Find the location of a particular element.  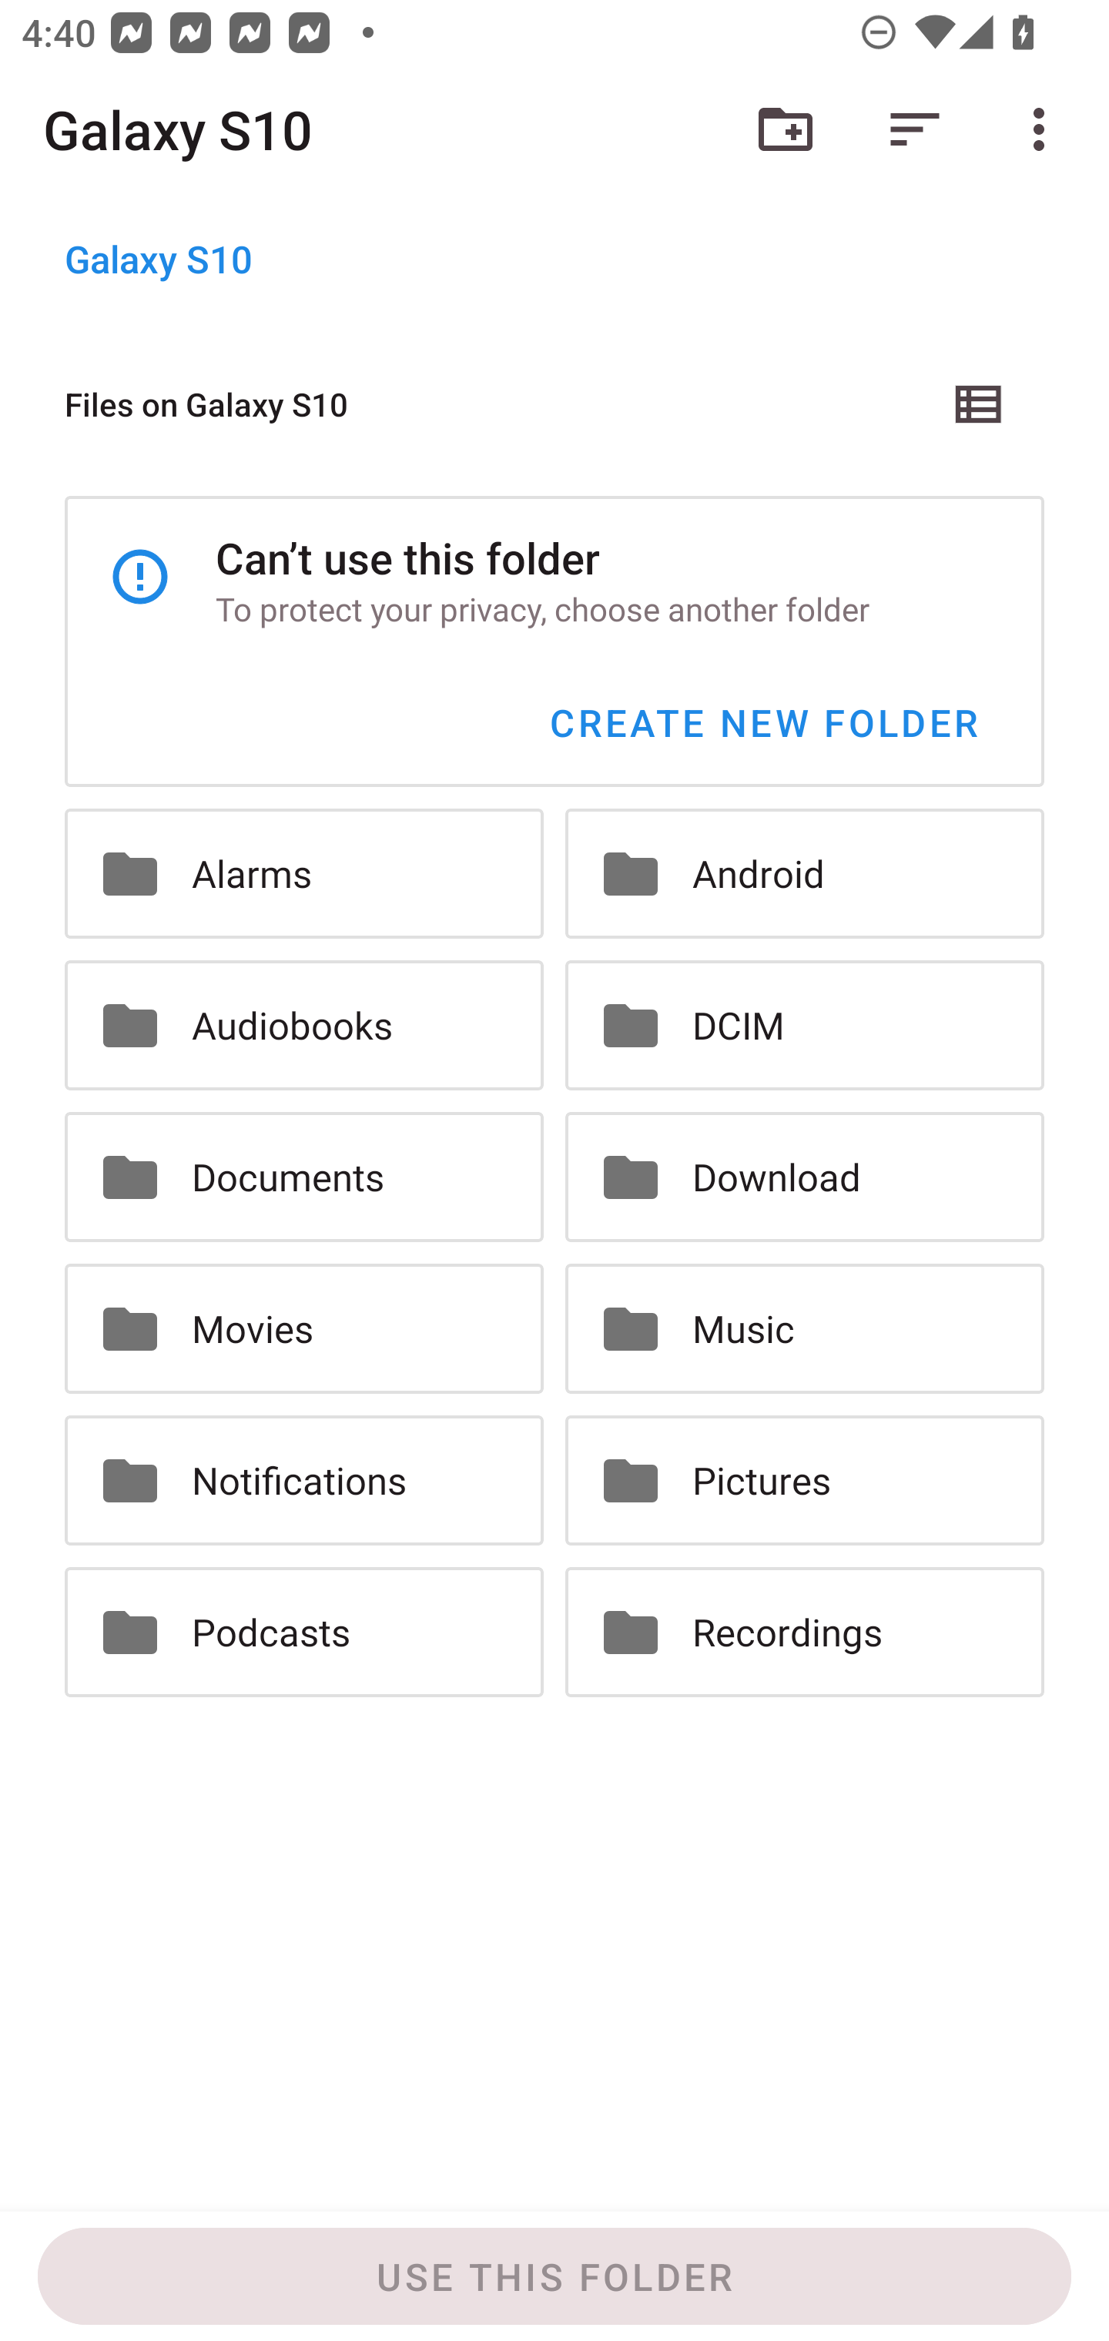

USE THIS FOLDER is located at coordinates (554, 2276).